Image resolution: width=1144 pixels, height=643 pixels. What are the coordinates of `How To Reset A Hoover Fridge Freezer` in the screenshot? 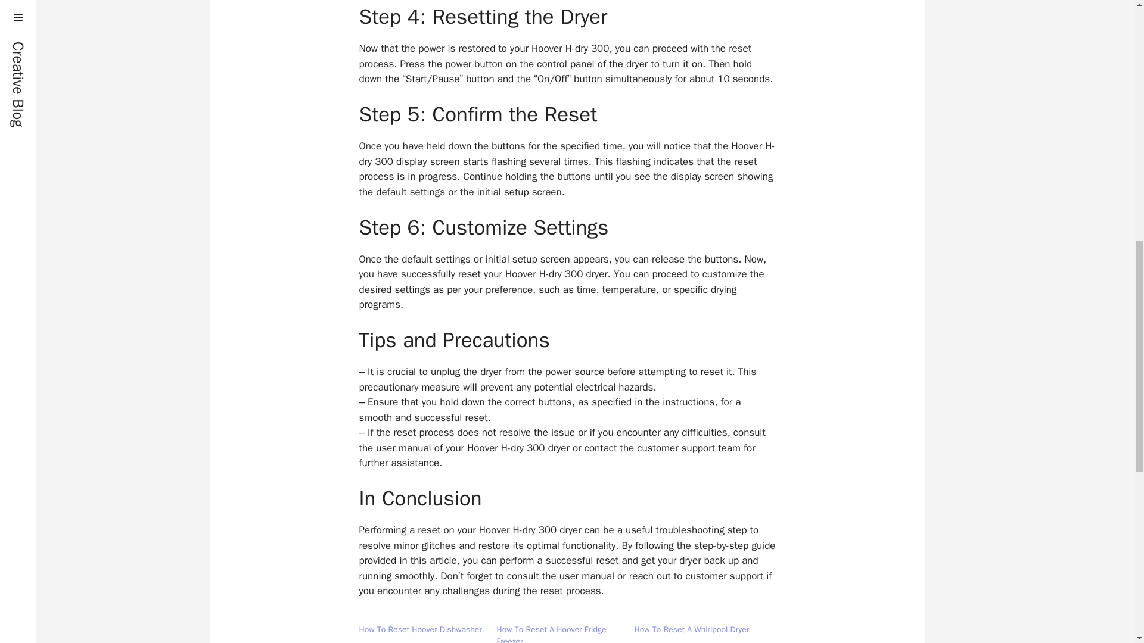 It's located at (551, 633).